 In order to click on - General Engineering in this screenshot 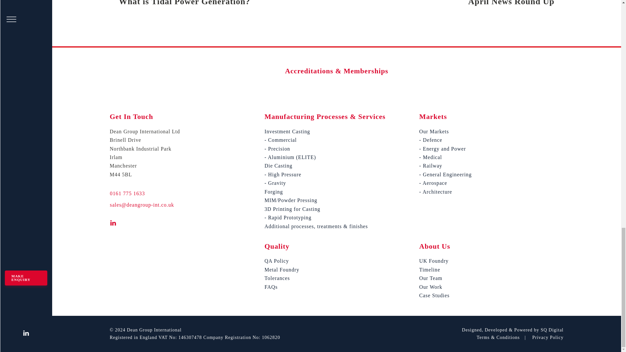, I will do `click(445, 174)`.